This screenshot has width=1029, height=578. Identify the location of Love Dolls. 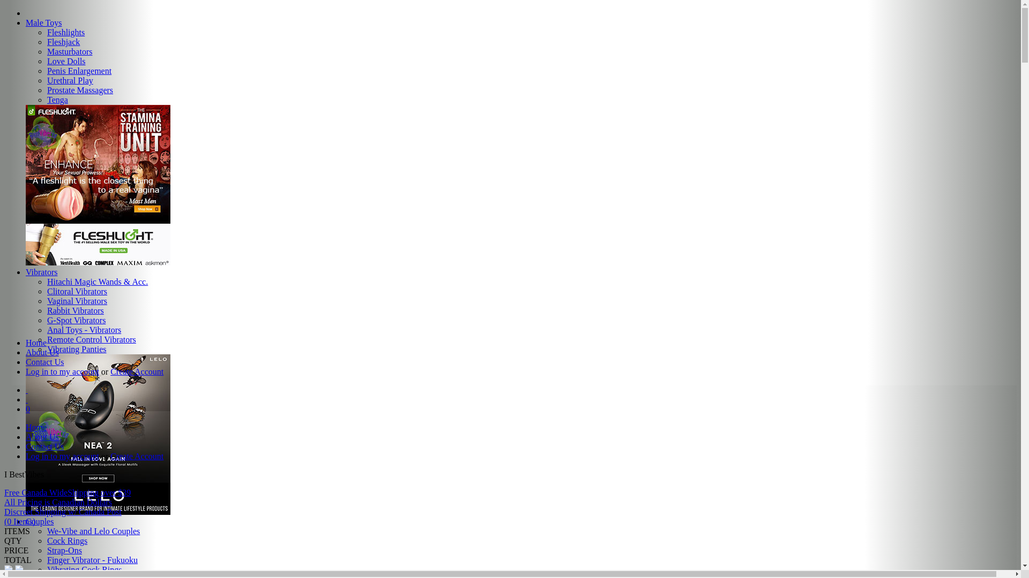
(66, 61).